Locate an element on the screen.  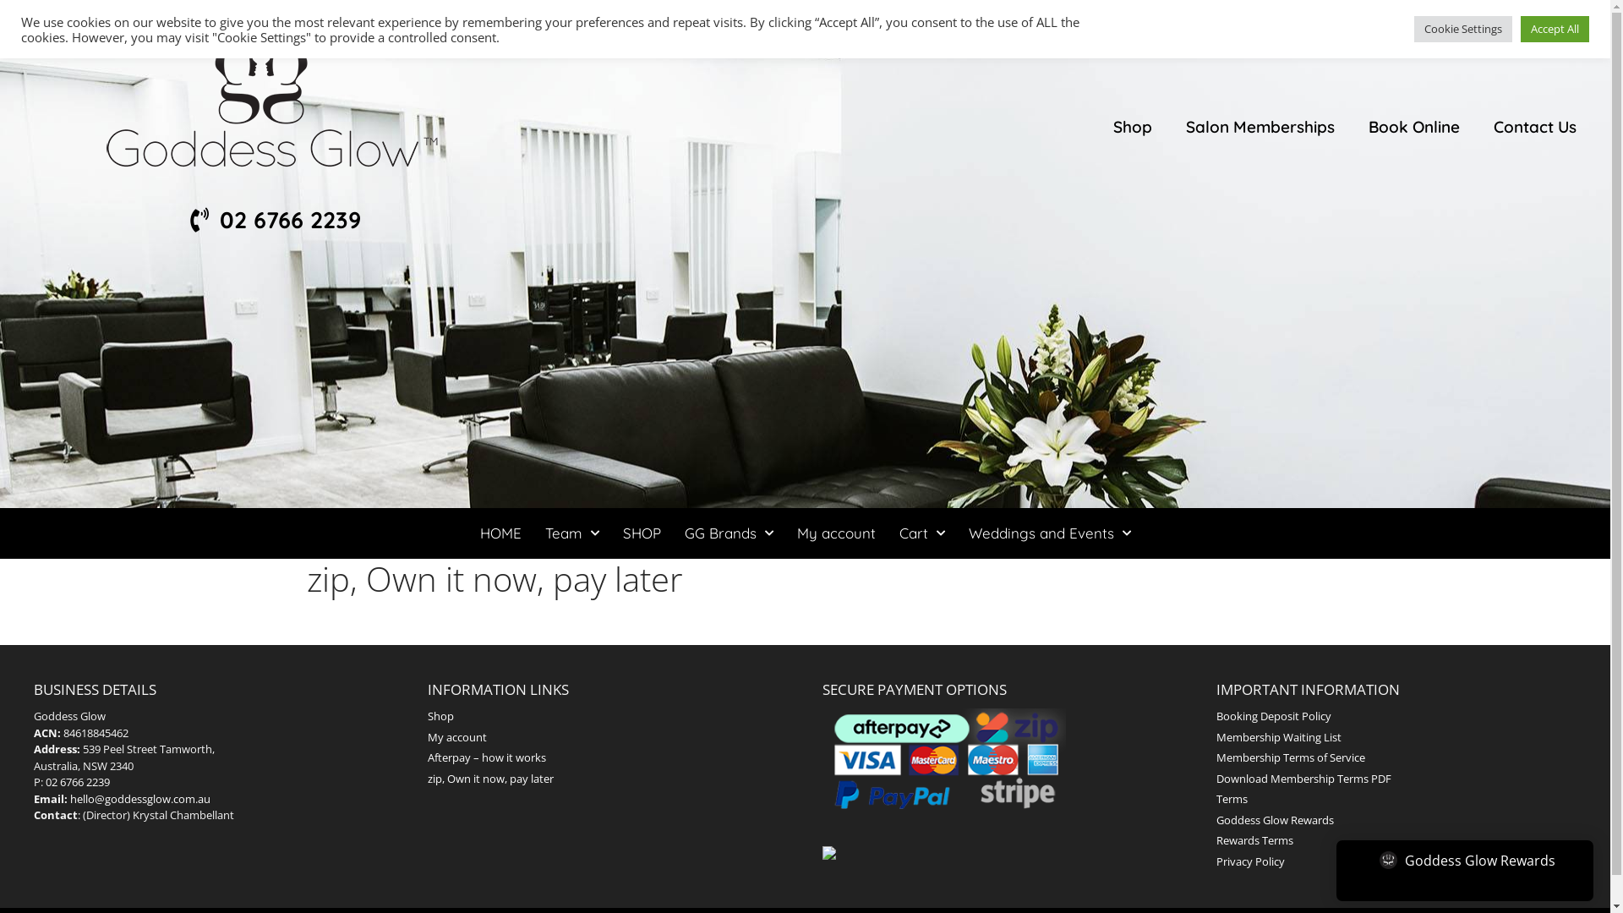
Shop is located at coordinates (441, 716).